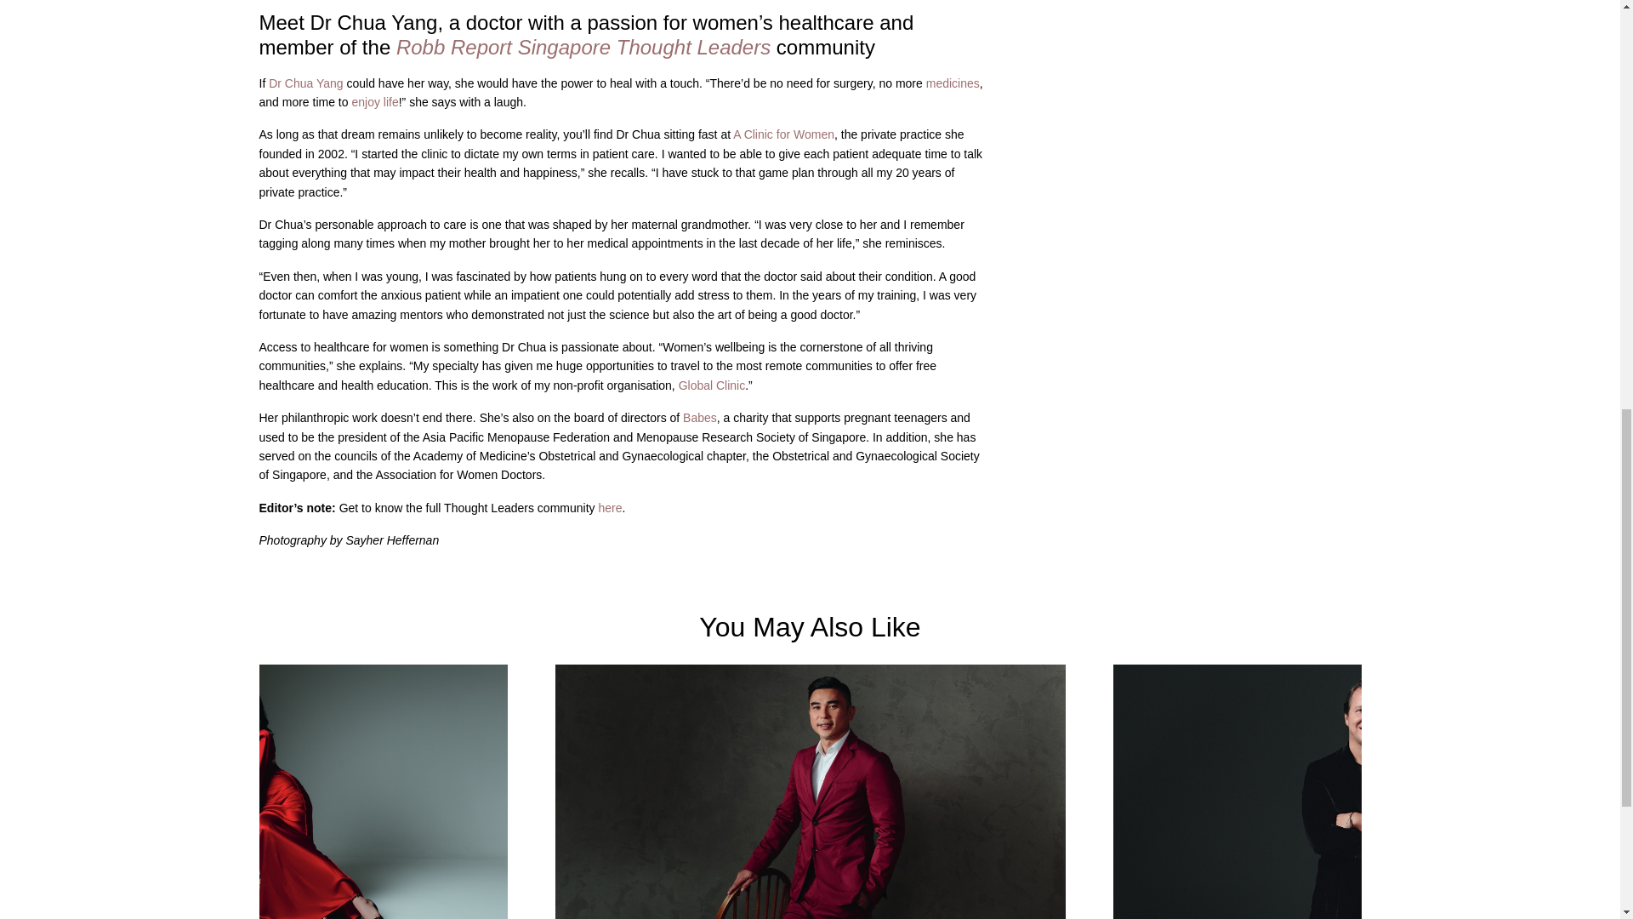 This screenshot has height=919, width=1633. Describe the element at coordinates (697, 417) in the screenshot. I see `Babes` at that location.